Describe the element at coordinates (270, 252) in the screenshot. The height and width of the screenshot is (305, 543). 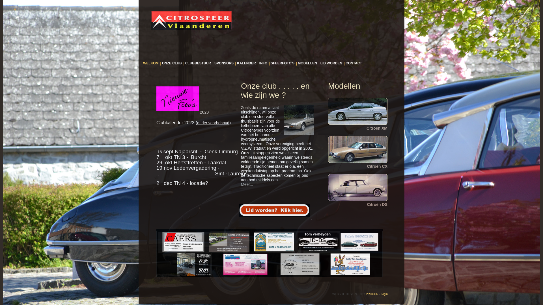
I see `.` at that location.